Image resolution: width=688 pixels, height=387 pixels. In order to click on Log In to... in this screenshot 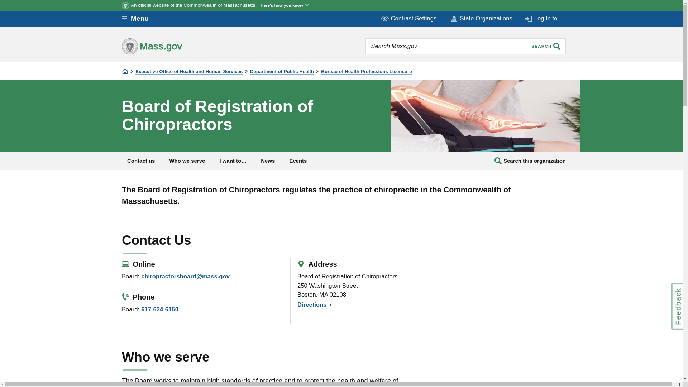, I will do `click(544, 18)`.